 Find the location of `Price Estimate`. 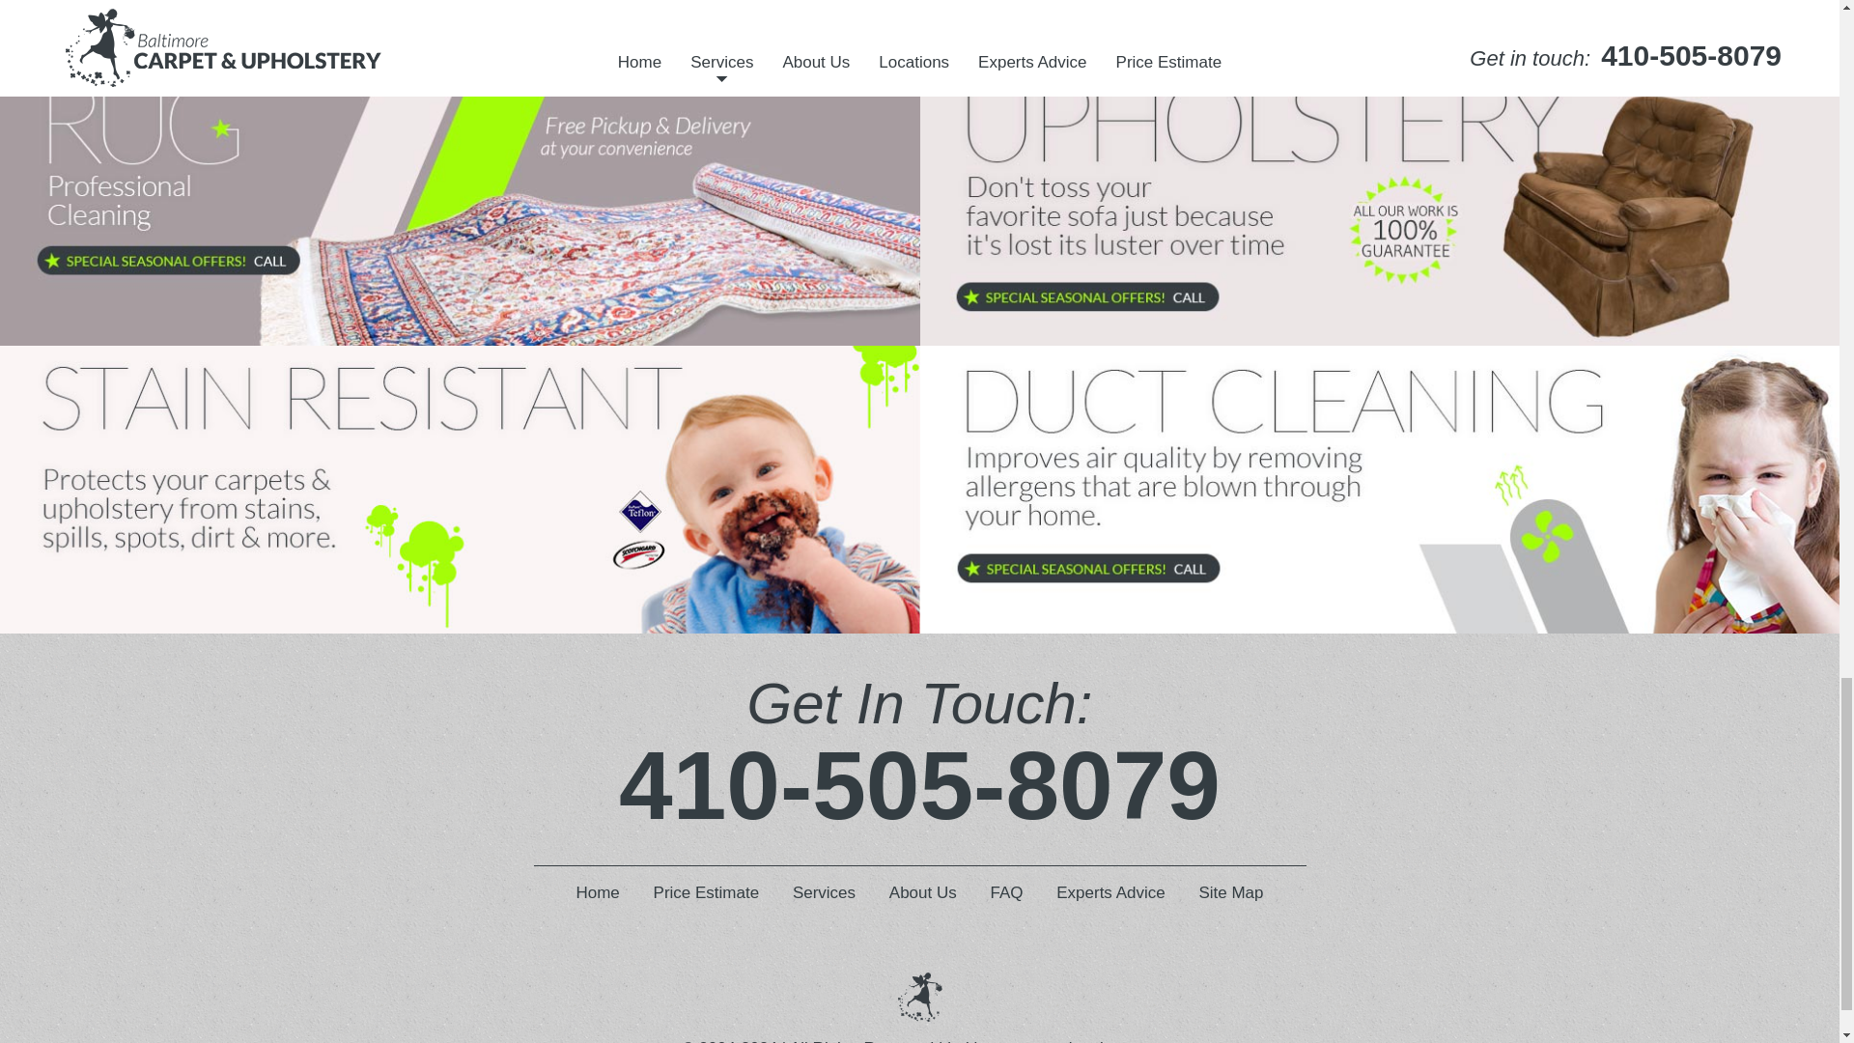

Price Estimate is located at coordinates (707, 892).